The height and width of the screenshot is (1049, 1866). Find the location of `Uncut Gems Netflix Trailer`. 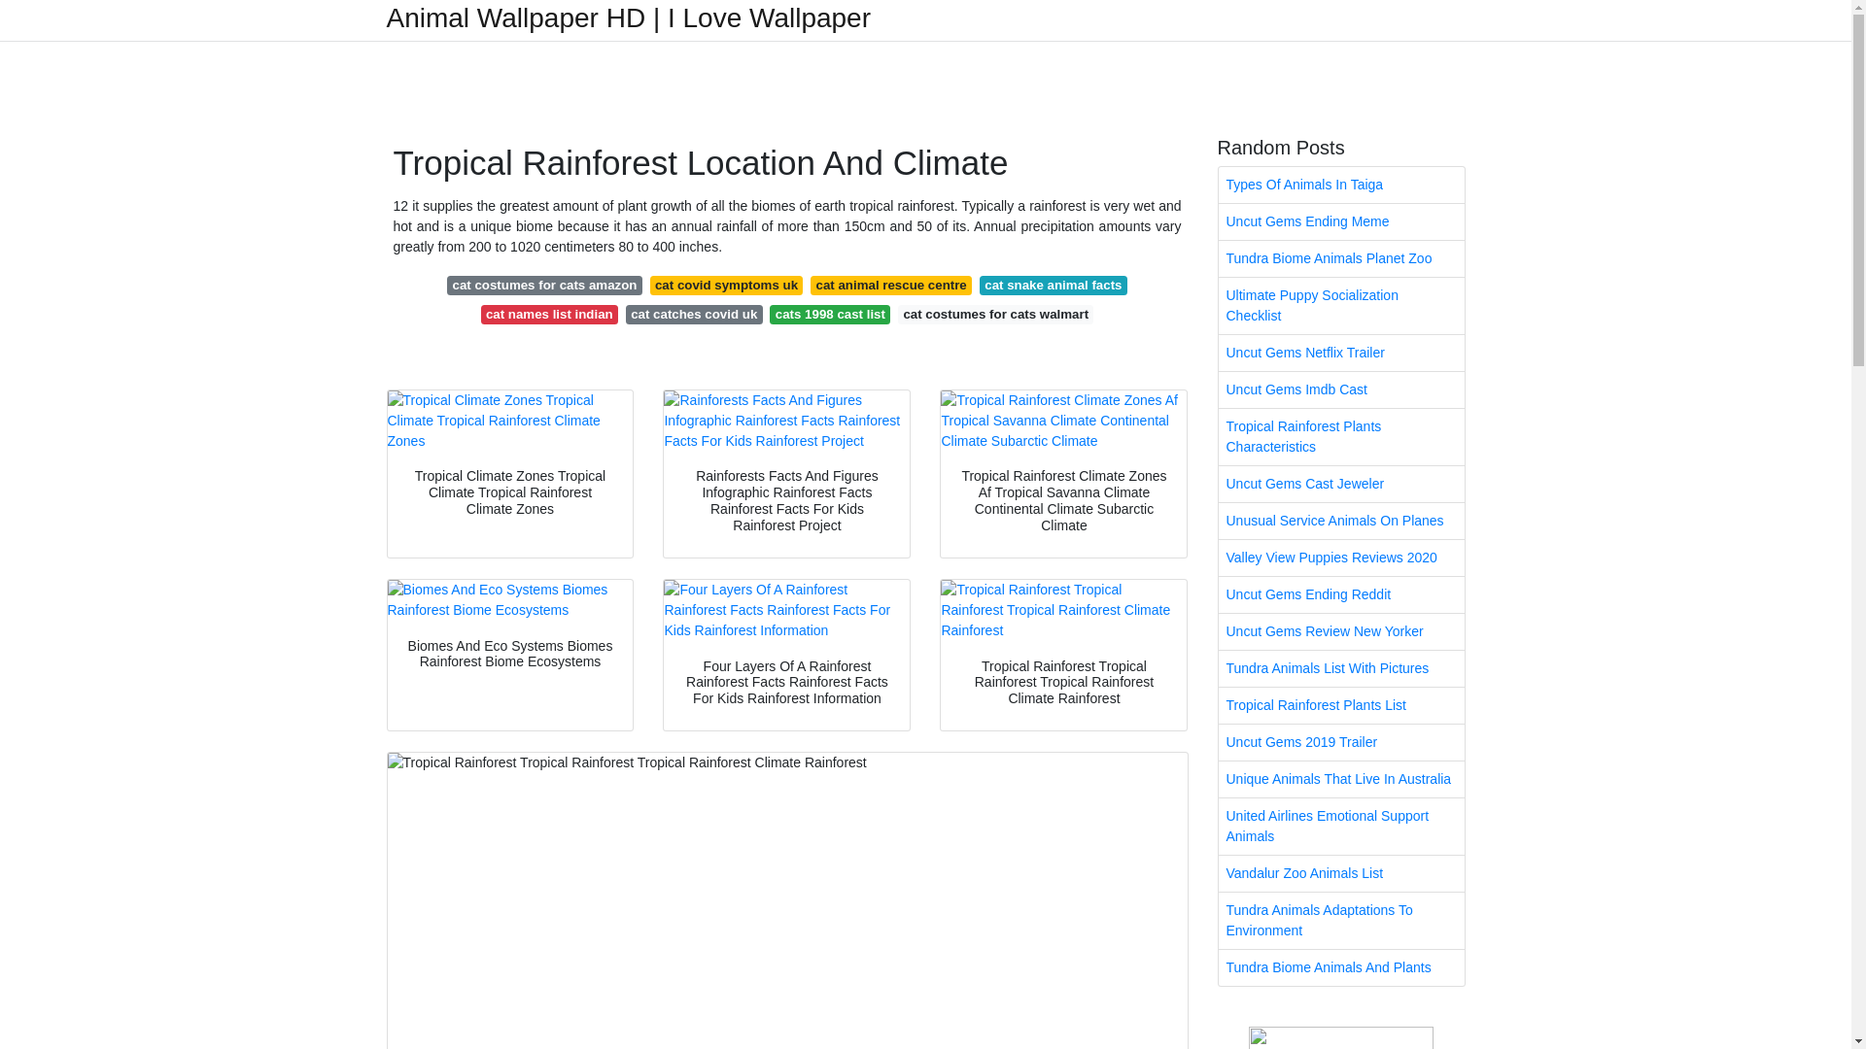

Uncut Gems Netflix Trailer is located at coordinates (1341, 353).